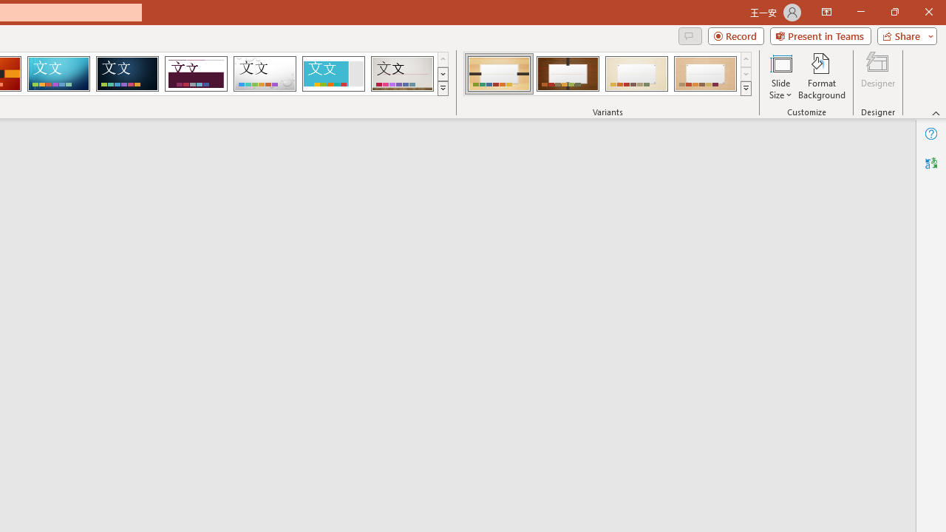 This screenshot has width=946, height=532. I want to click on Organic Variant 1, so click(498, 74).